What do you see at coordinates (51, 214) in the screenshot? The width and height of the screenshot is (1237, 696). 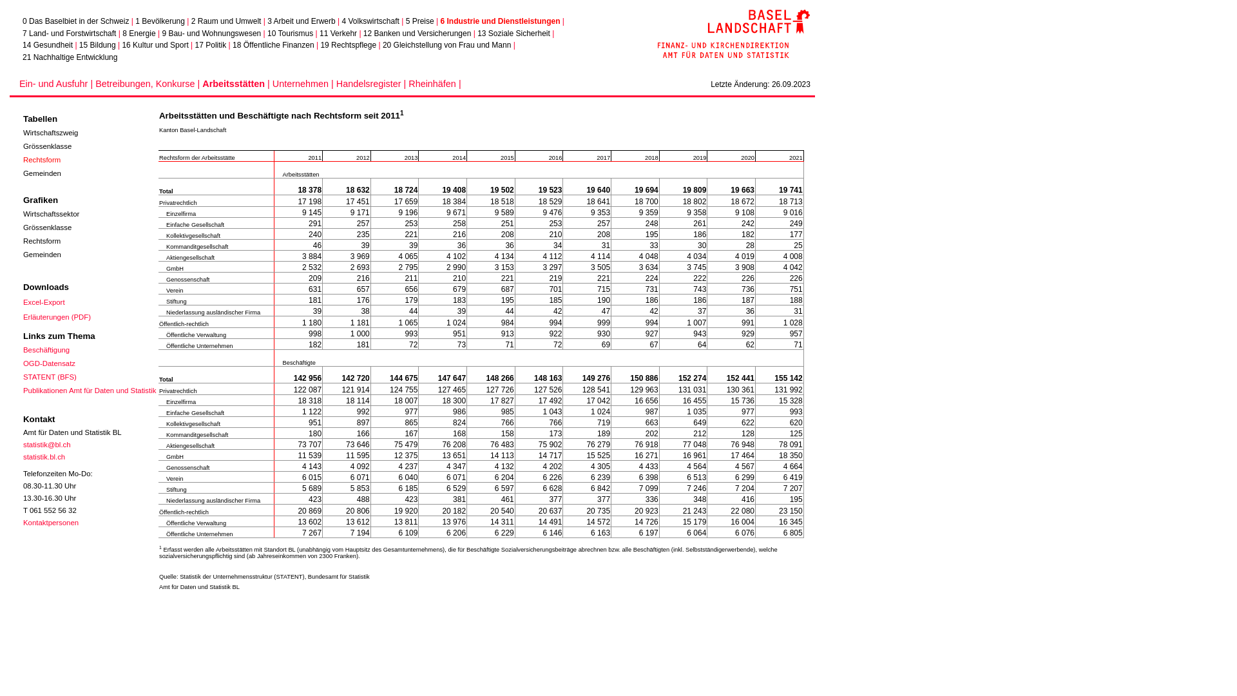 I see `Wirtschaftssektor` at bounding box center [51, 214].